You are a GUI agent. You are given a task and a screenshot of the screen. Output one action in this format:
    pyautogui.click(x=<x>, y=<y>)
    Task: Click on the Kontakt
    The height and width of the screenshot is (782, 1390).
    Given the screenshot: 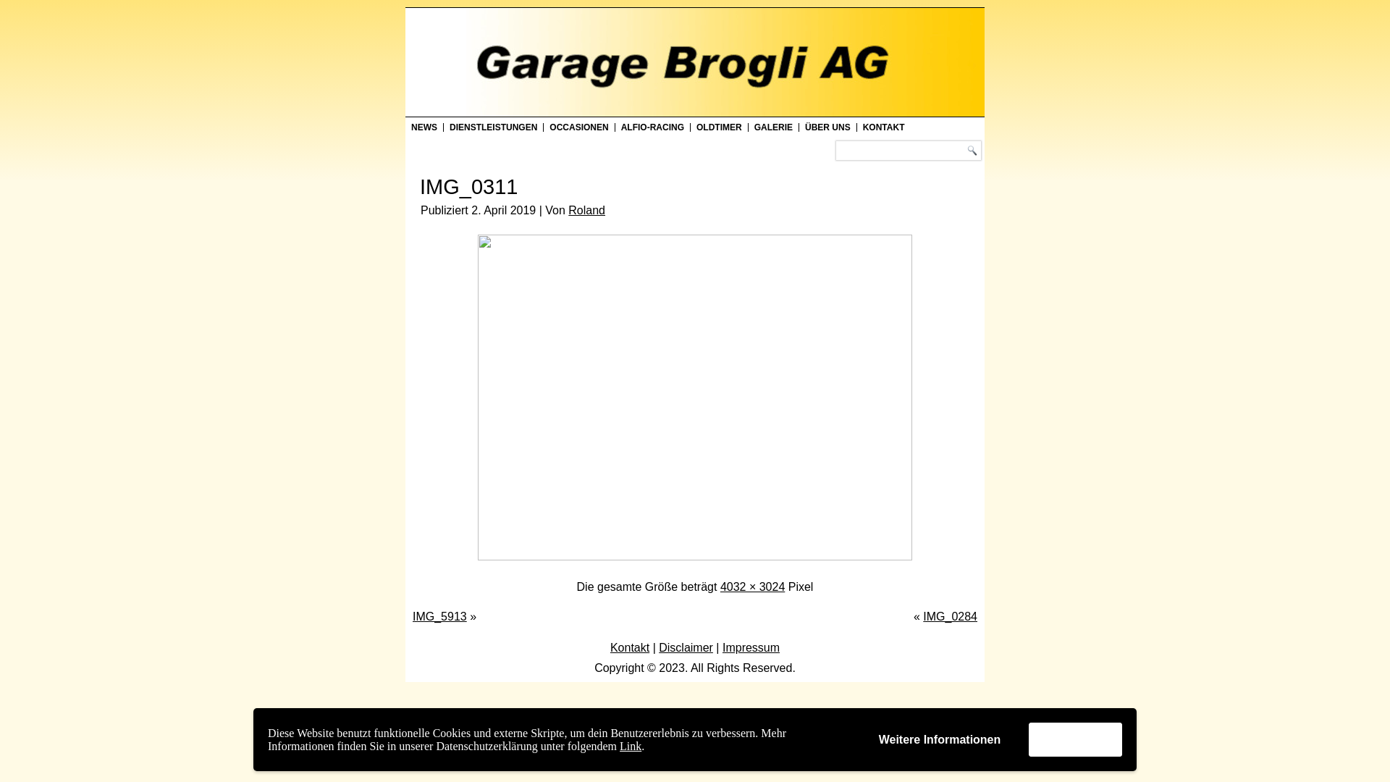 What is the action you would take?
    pyautogui.click(x=630, y=647)
    